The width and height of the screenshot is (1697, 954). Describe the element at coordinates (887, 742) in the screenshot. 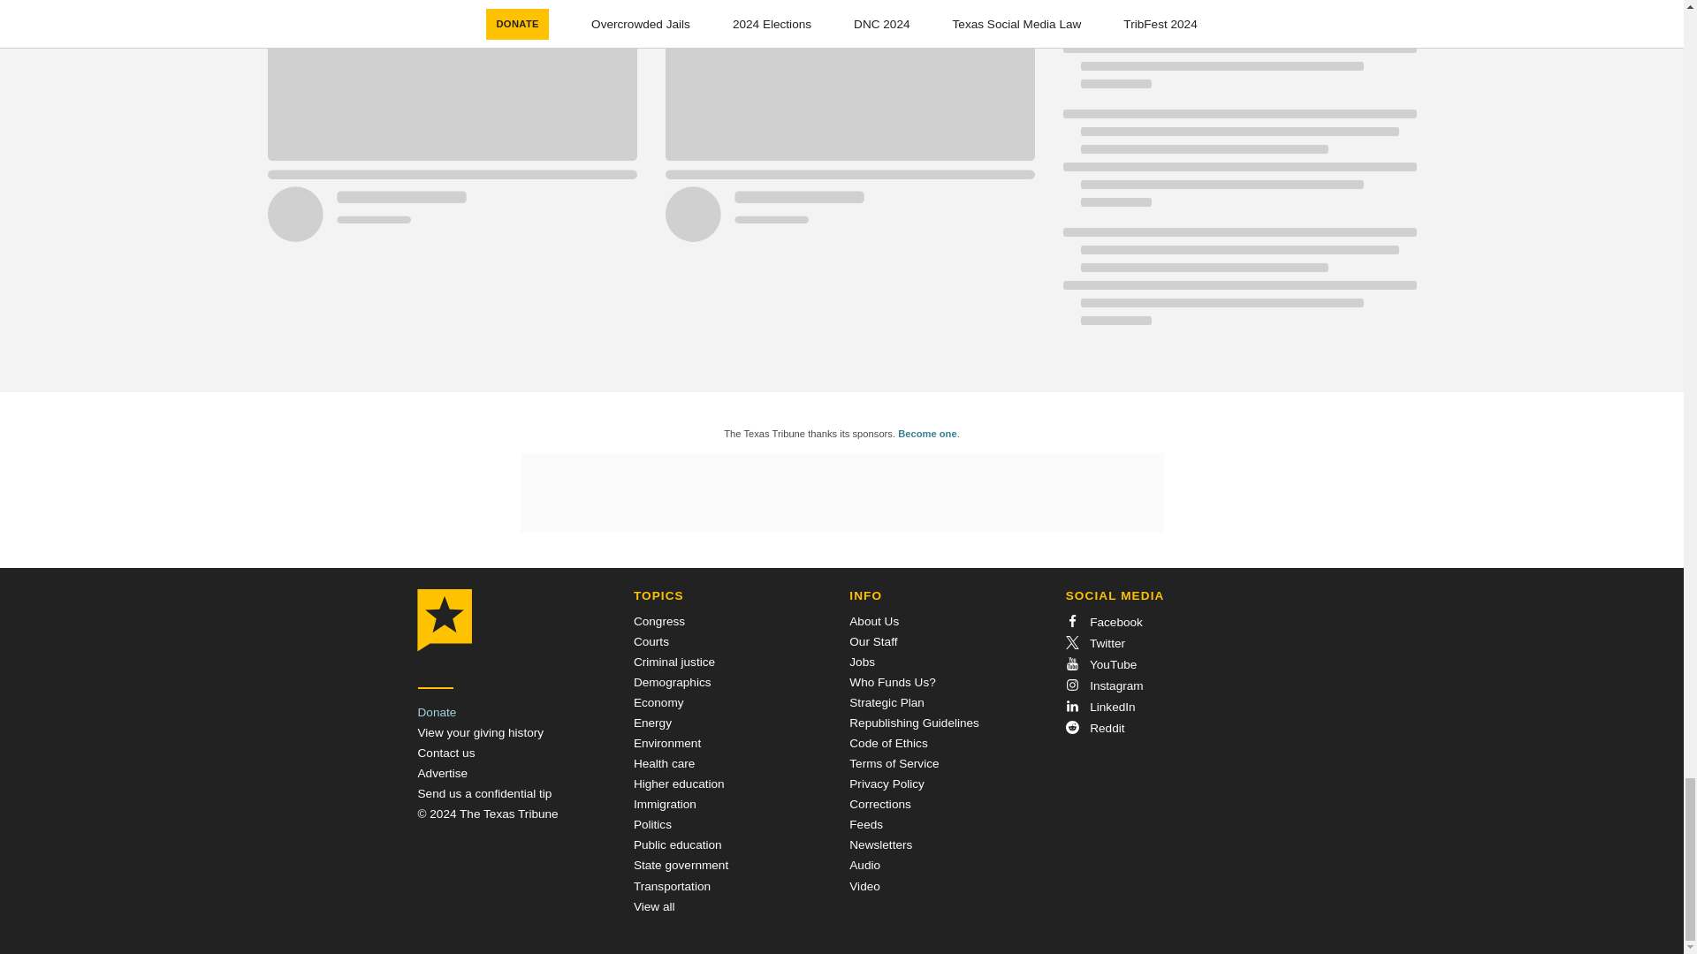

I see `Code of Ethics` at that location.